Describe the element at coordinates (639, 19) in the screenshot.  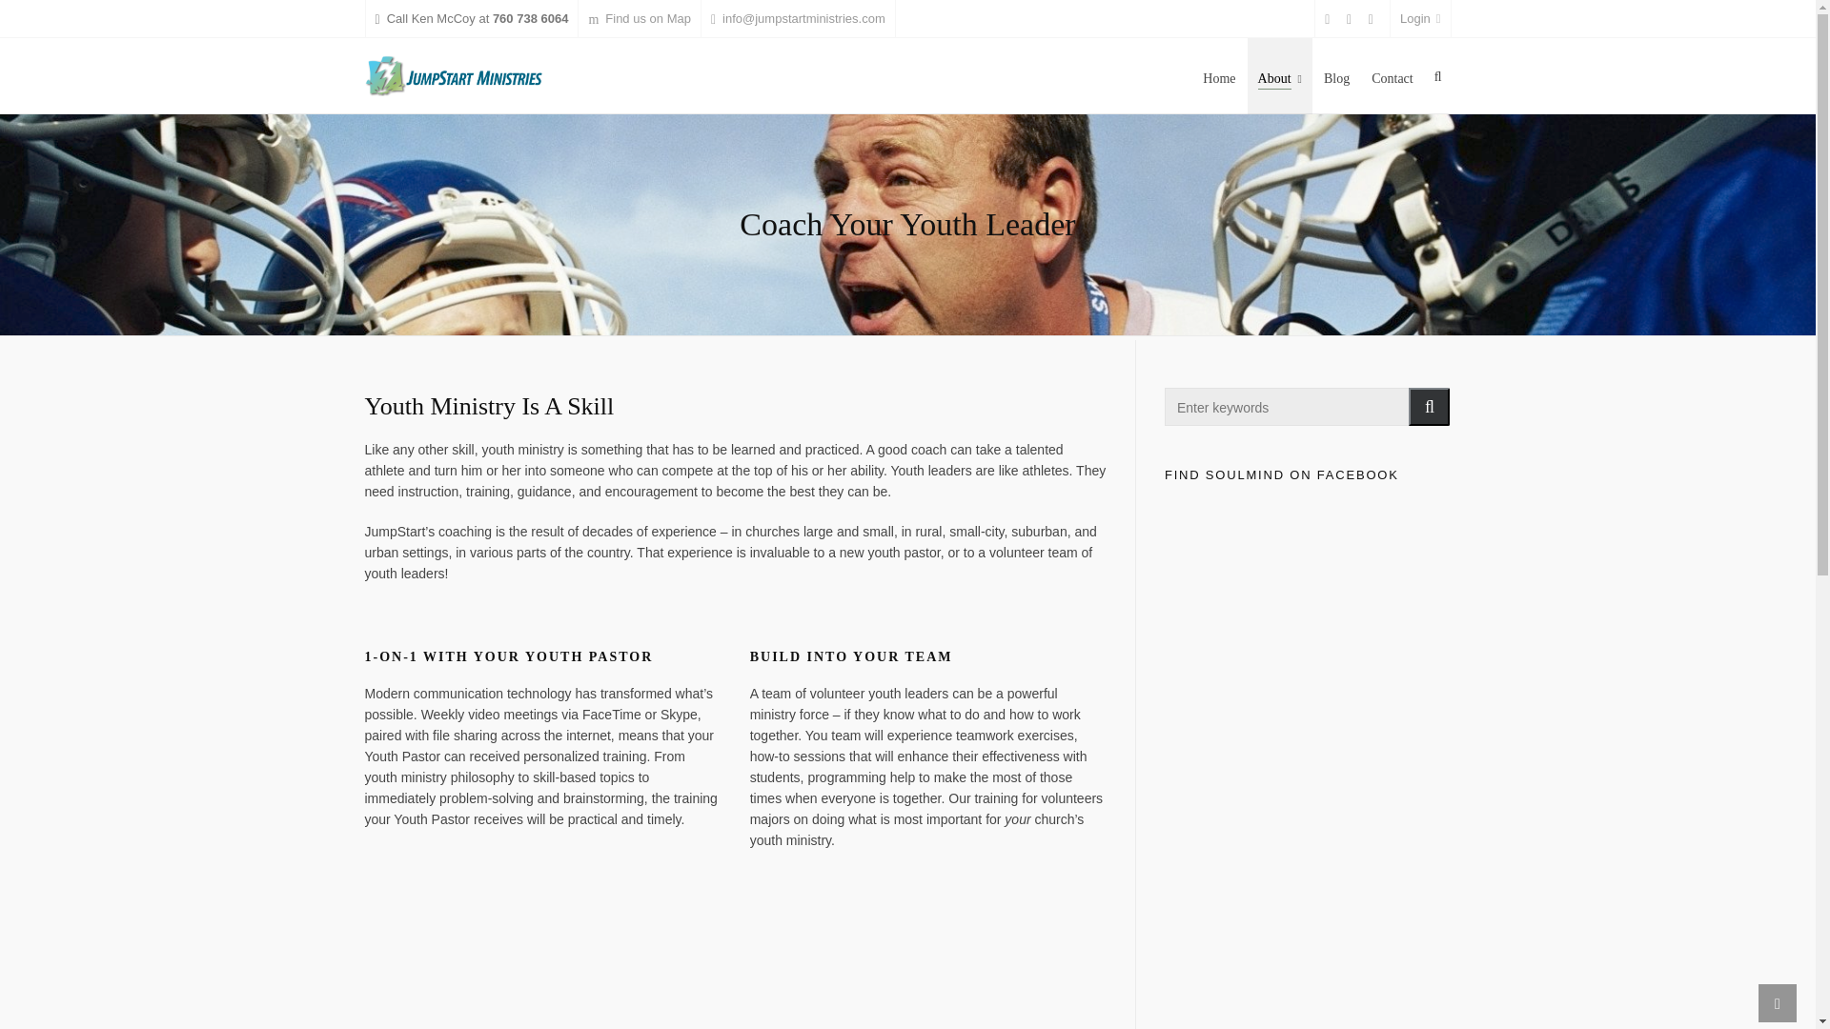
I see `Find us on Map` at that location.